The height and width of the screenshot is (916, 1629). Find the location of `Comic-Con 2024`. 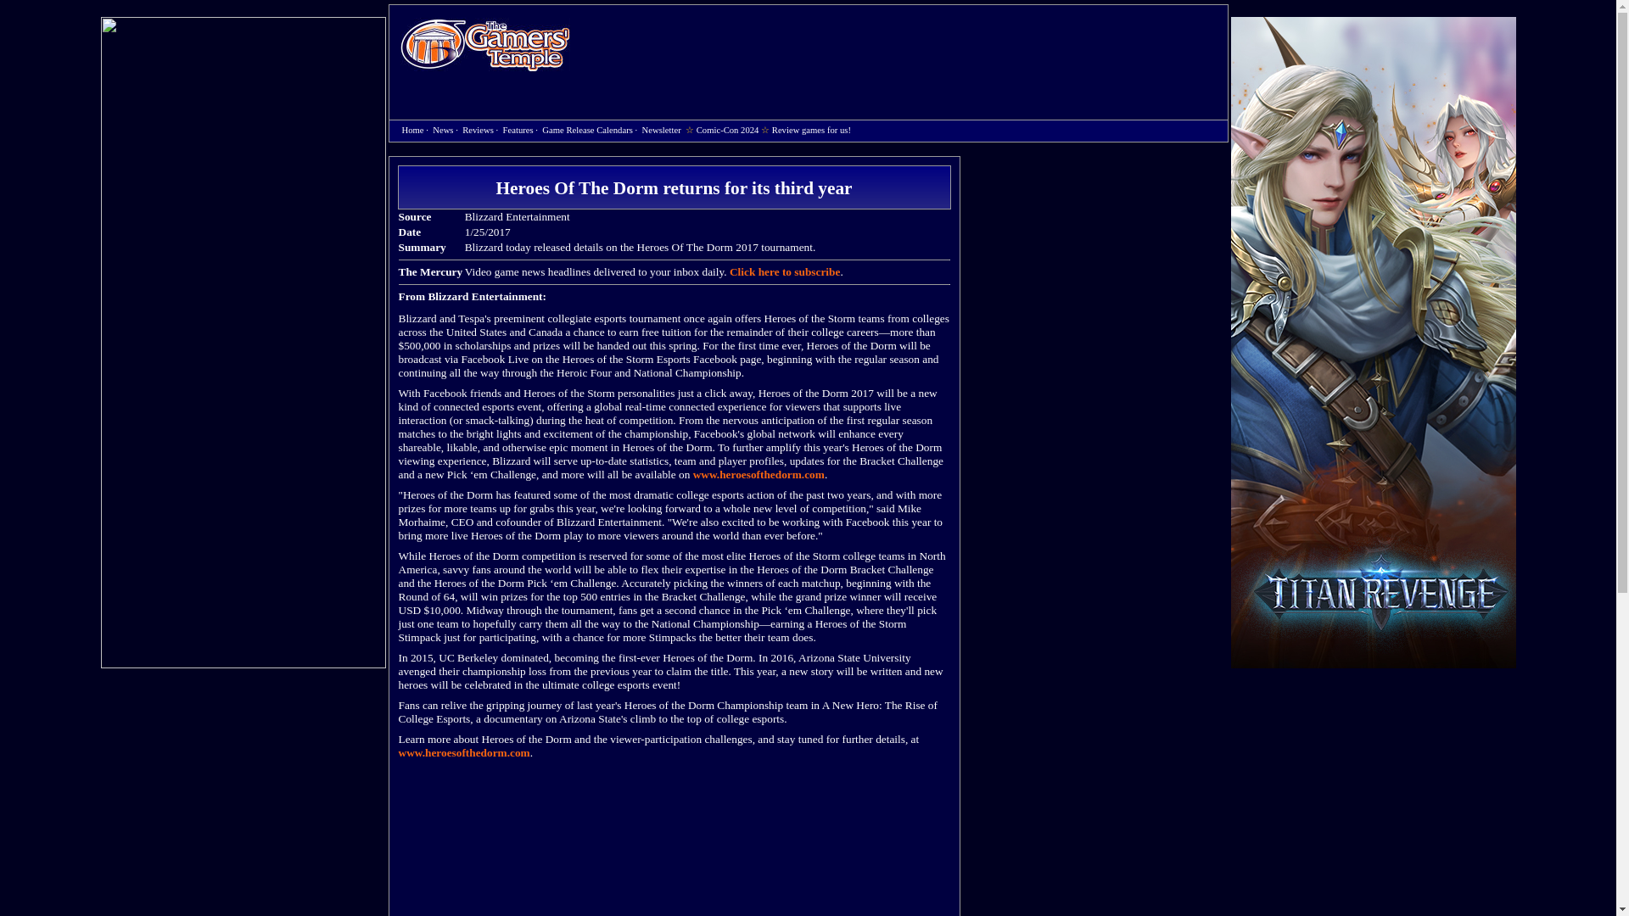

Comic-Con 2024 is located at coordinates (728, 129).